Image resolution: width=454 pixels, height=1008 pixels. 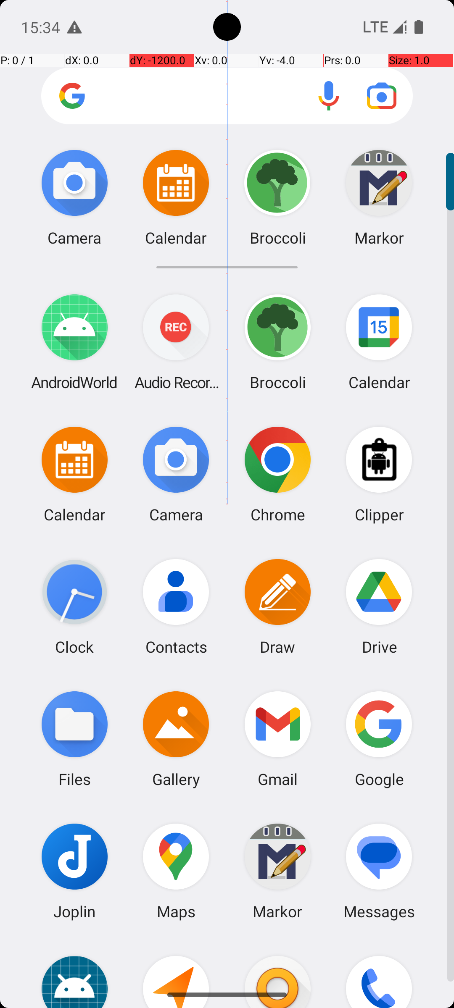 I want to click on Draw, so click(x=277, y=606).